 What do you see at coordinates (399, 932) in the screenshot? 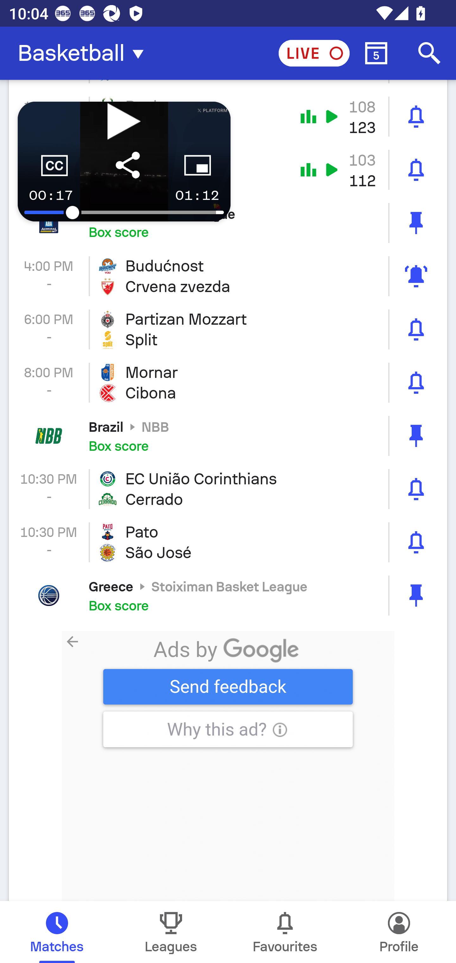
I see `Profile` at bounding box center [399, 932].